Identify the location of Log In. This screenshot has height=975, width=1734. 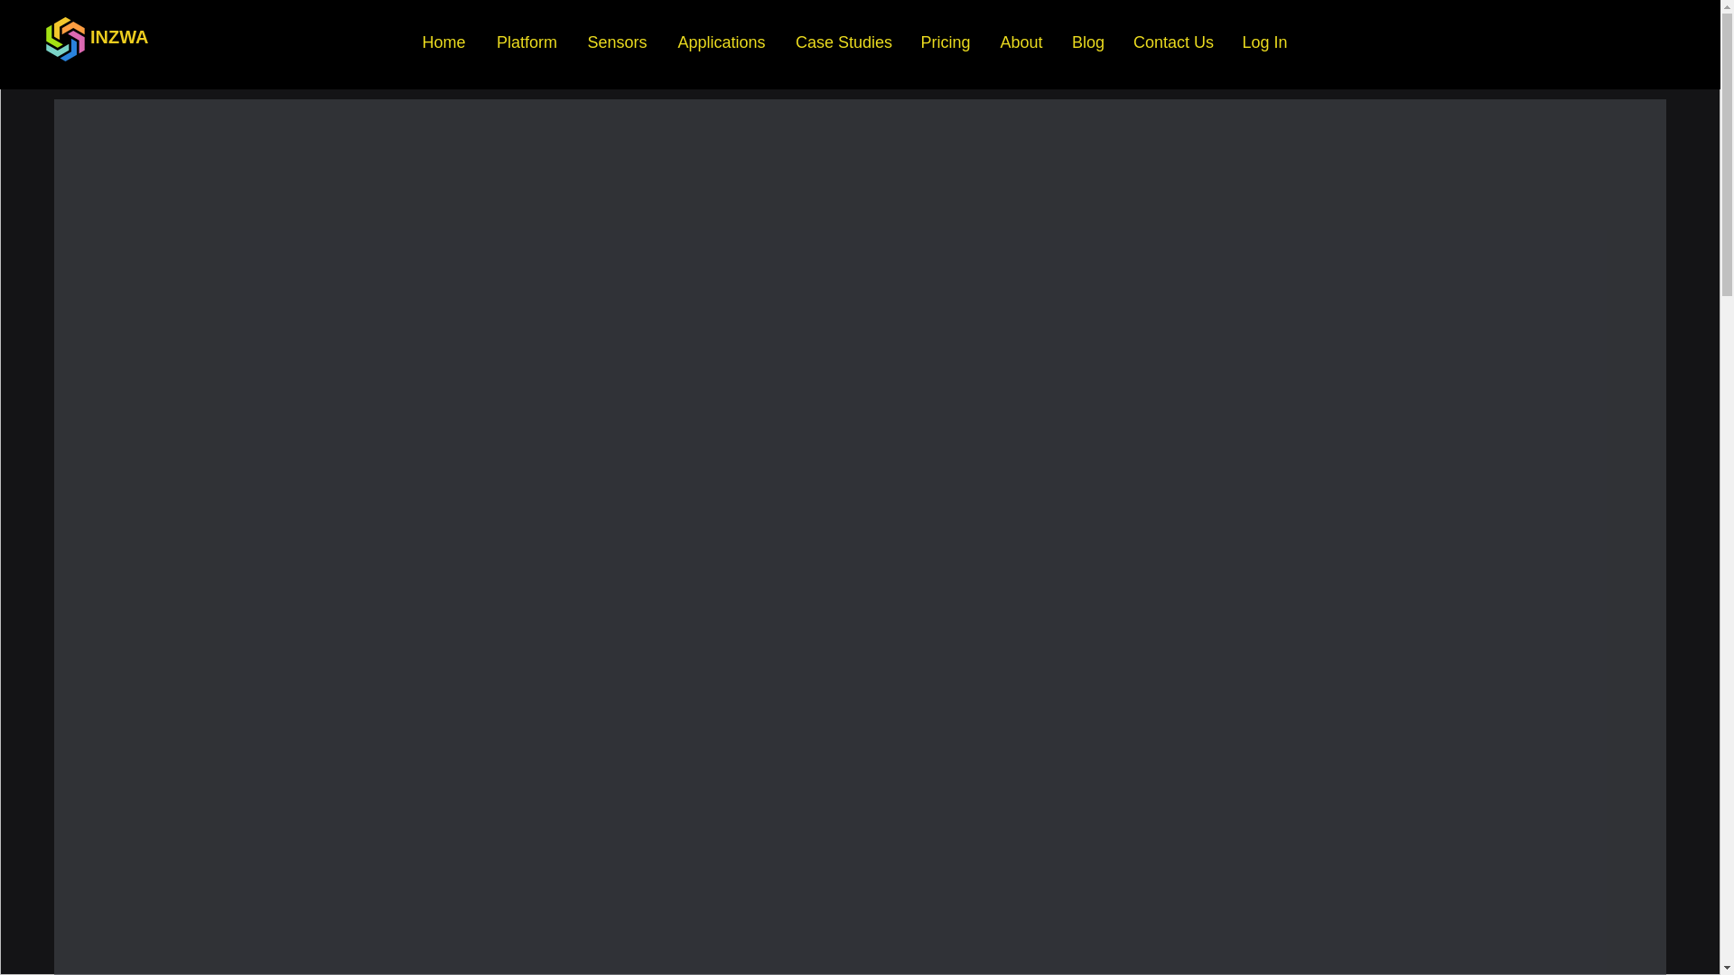
(1264, 42).